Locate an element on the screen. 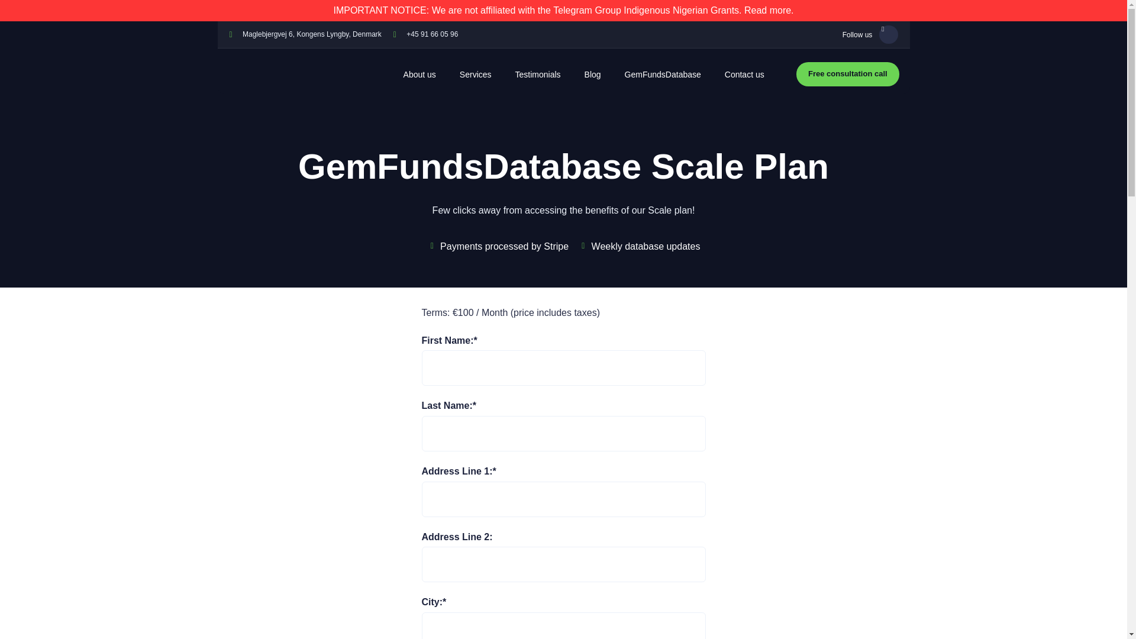  Testimonials is located at coordinates (537, 75).